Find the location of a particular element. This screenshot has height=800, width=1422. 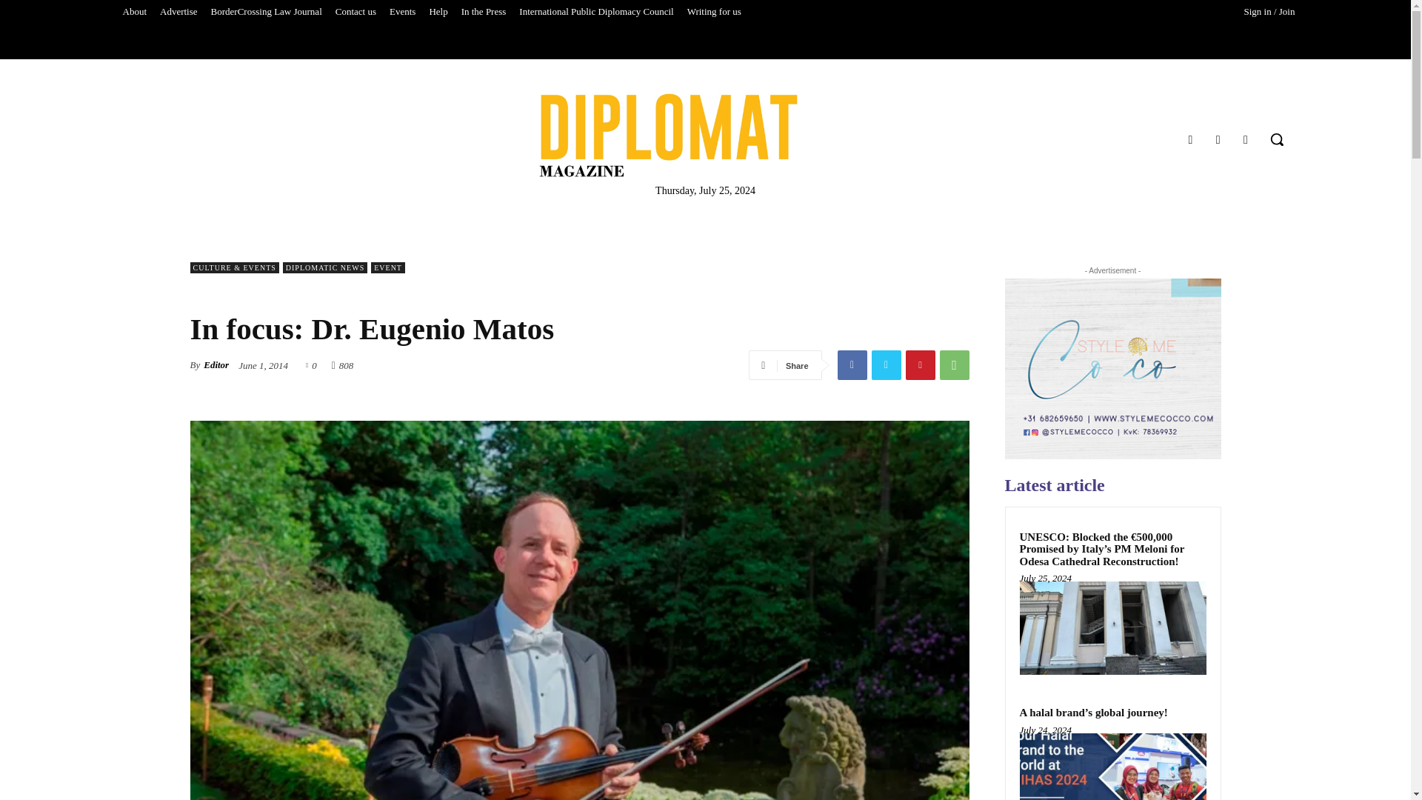

Help is located at coordinates (438, 12).